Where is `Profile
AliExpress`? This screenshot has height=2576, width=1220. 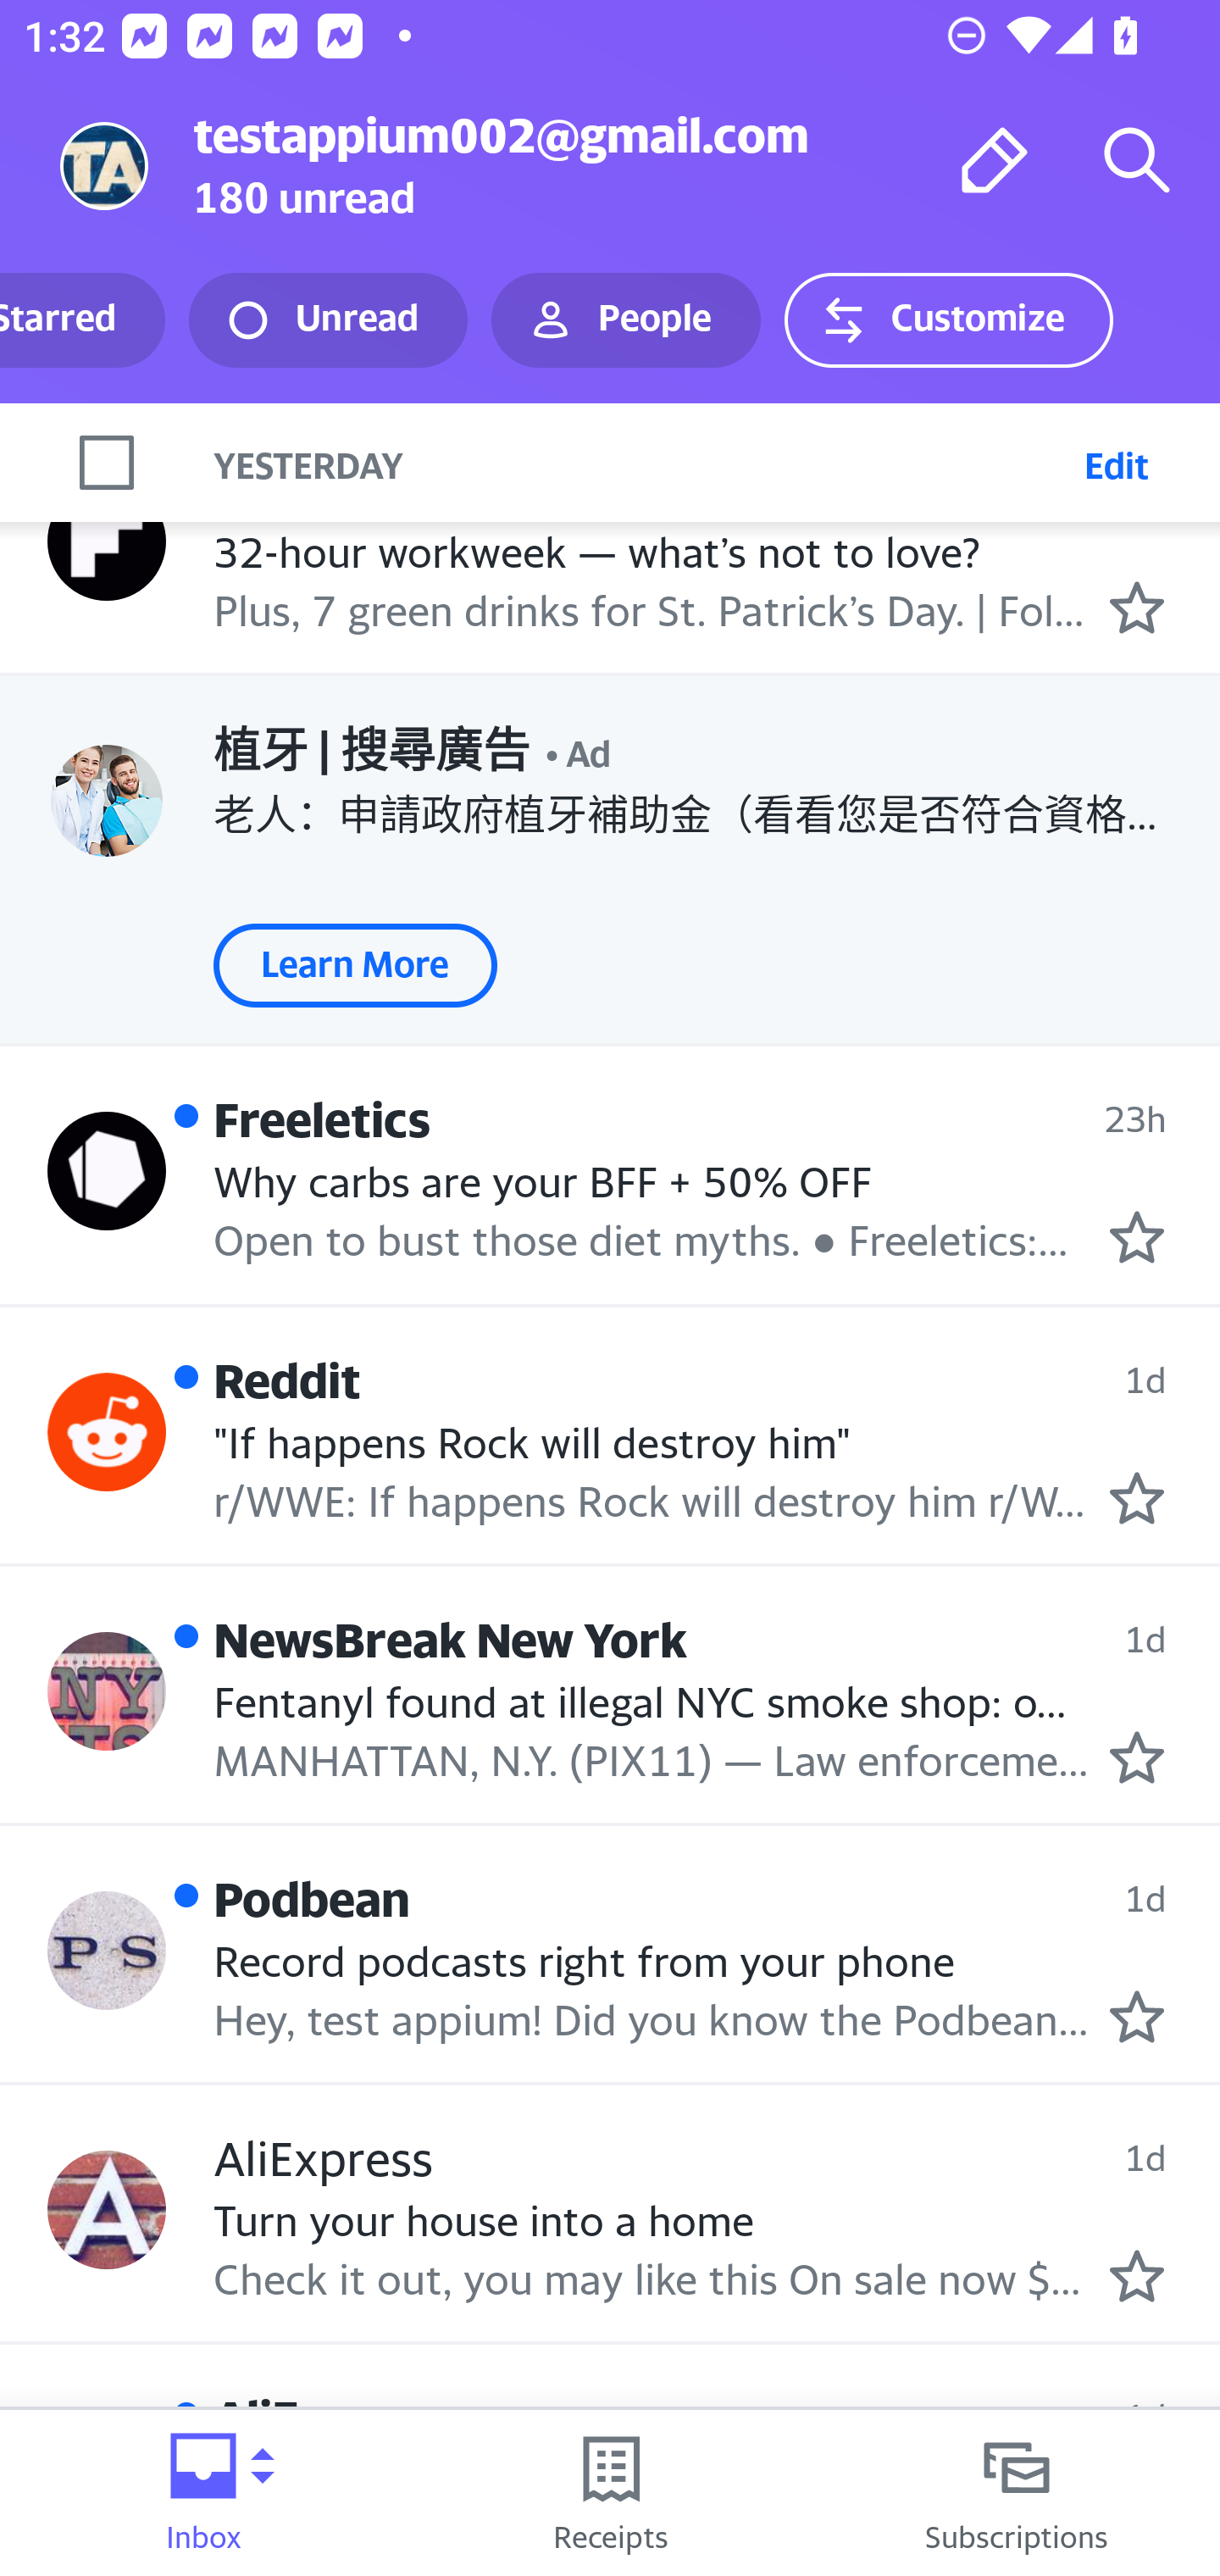 Profile
AliExpress is located at coordinates (107, 2210).